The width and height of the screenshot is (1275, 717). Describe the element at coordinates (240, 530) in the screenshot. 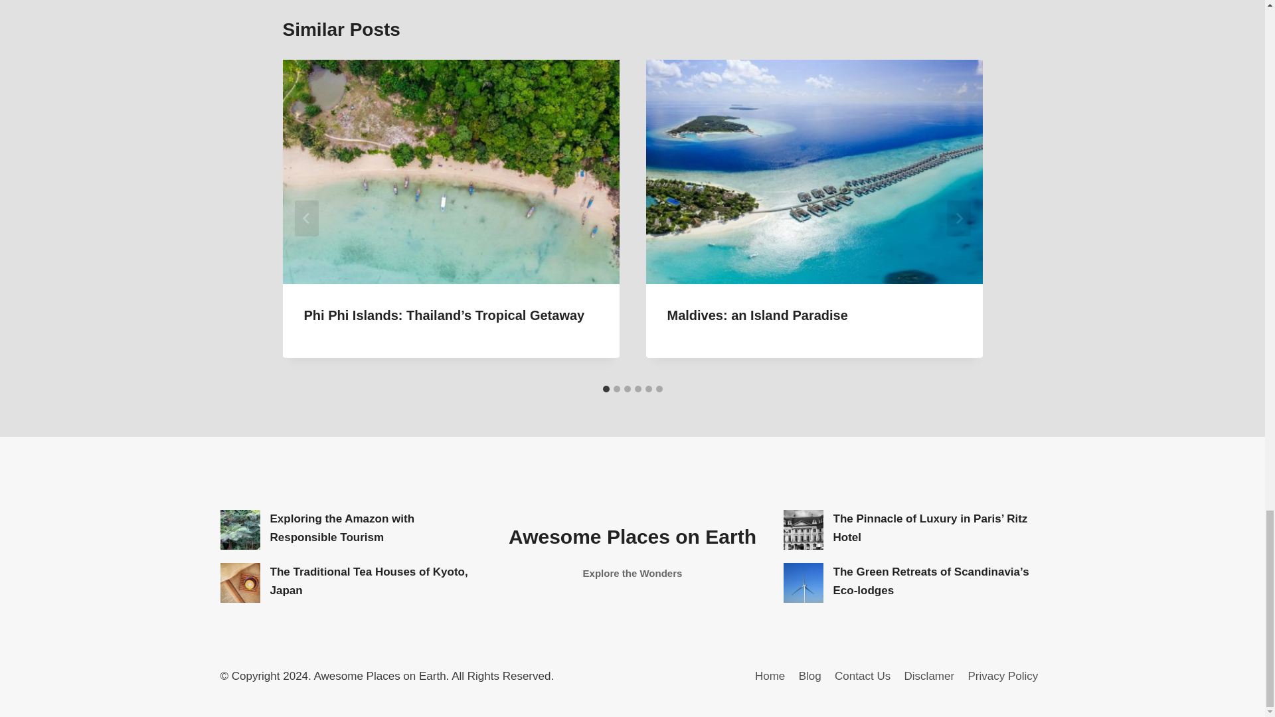

I see `Exploring the Amazon with Responsible Tourism` at that location.